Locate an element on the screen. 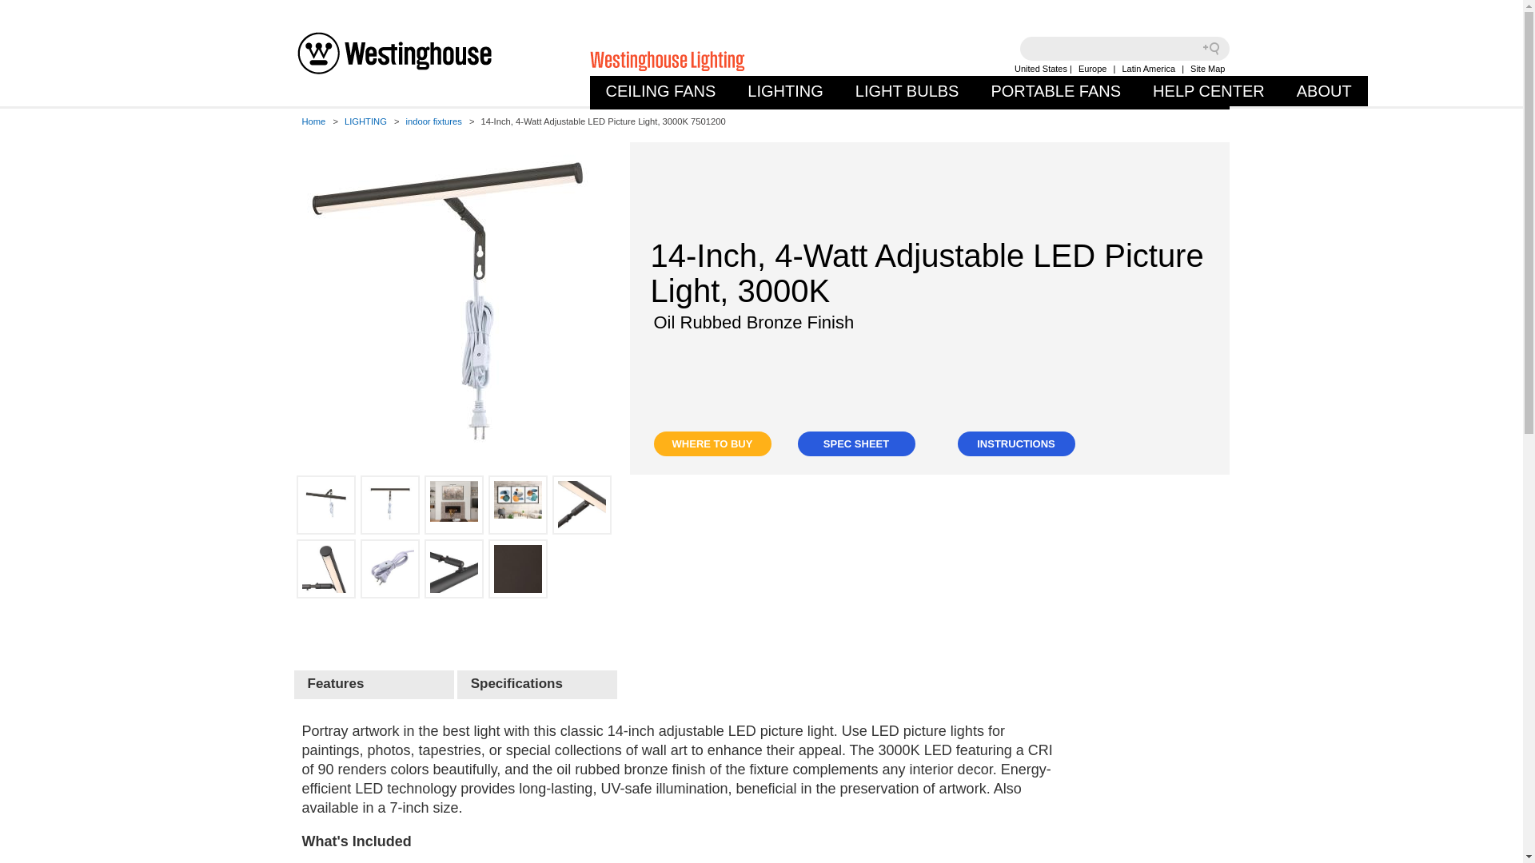  CEILING FANS is located at coordinates (661, 90).